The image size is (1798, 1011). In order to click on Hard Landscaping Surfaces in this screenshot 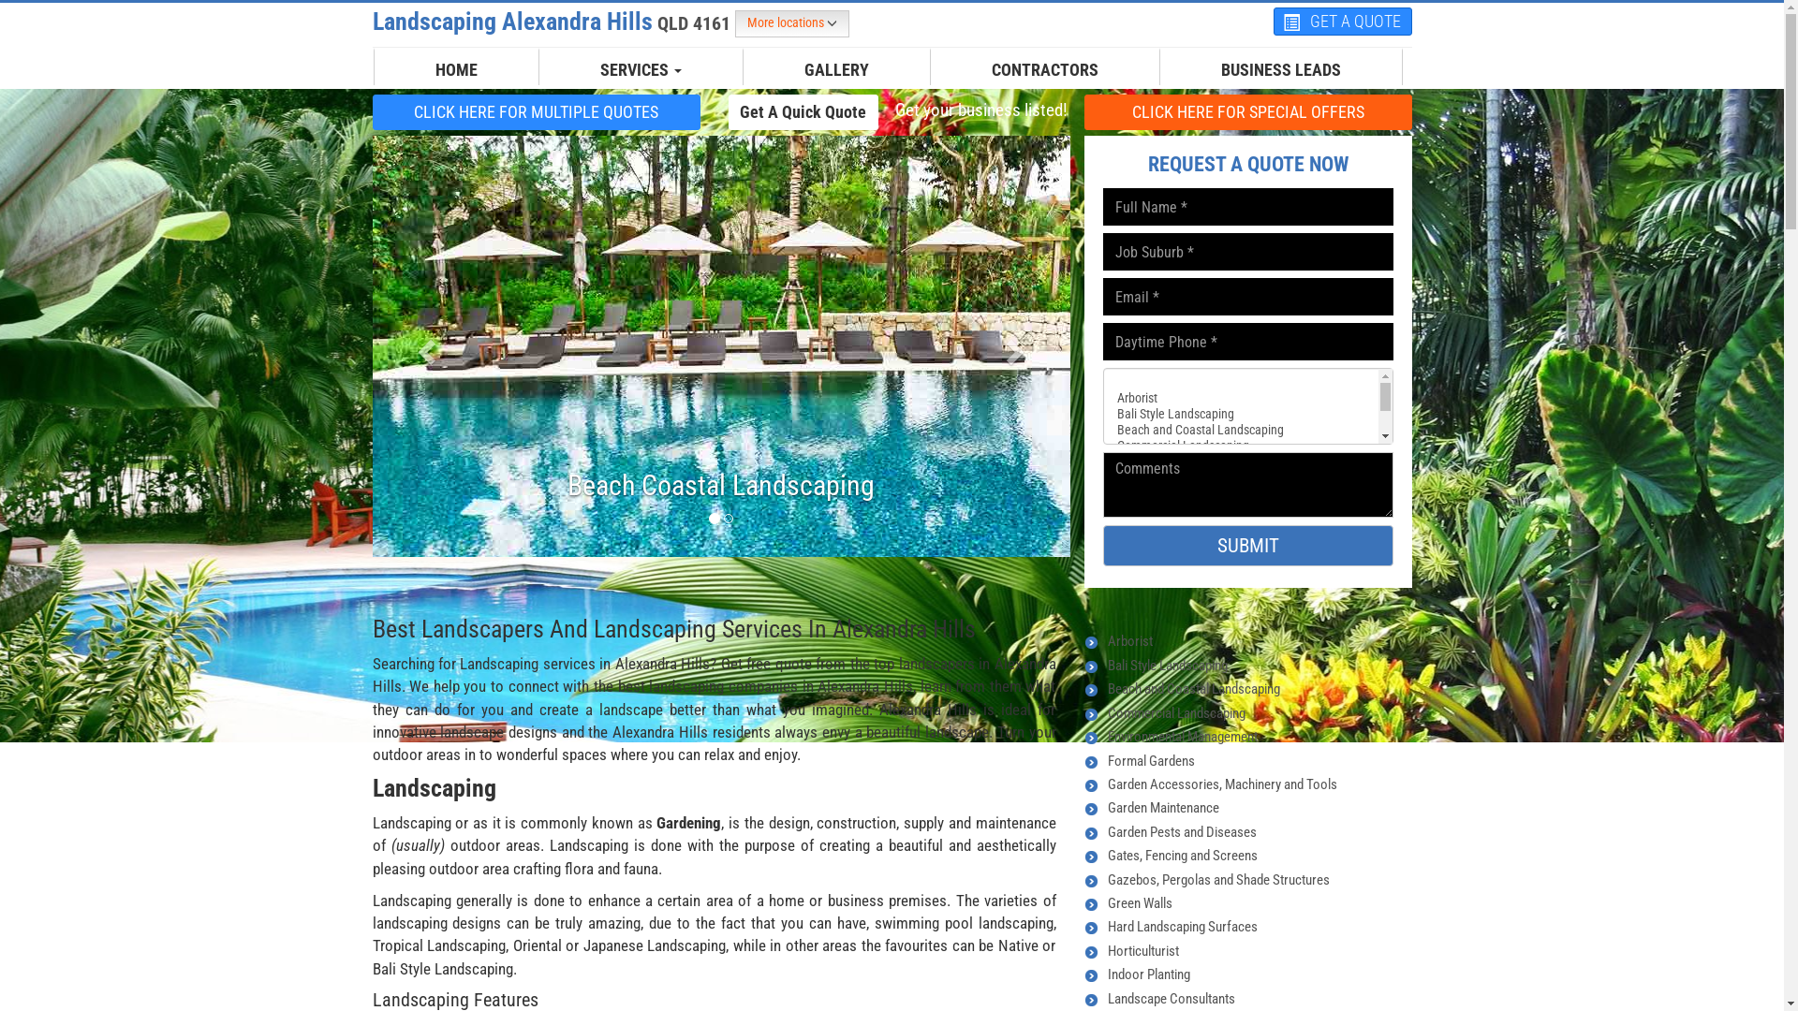, I will do `click(1182, 927)`.